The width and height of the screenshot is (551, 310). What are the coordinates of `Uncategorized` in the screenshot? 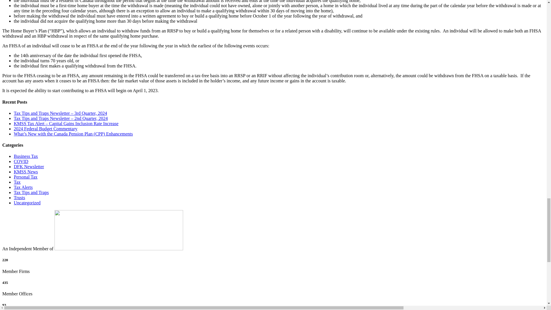 It's located at (27, 203).